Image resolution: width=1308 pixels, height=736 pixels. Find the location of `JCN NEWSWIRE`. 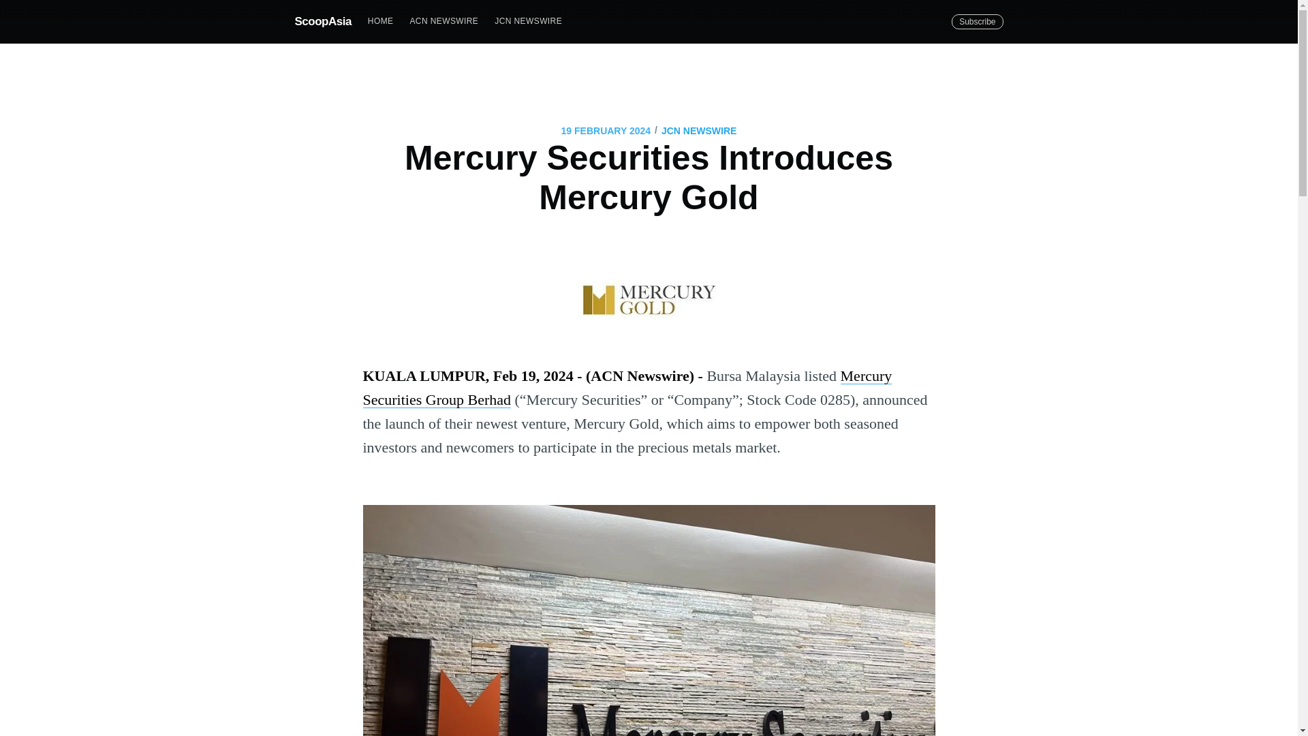

JCN NEWSWIRE is located at coordinates (699, 131).